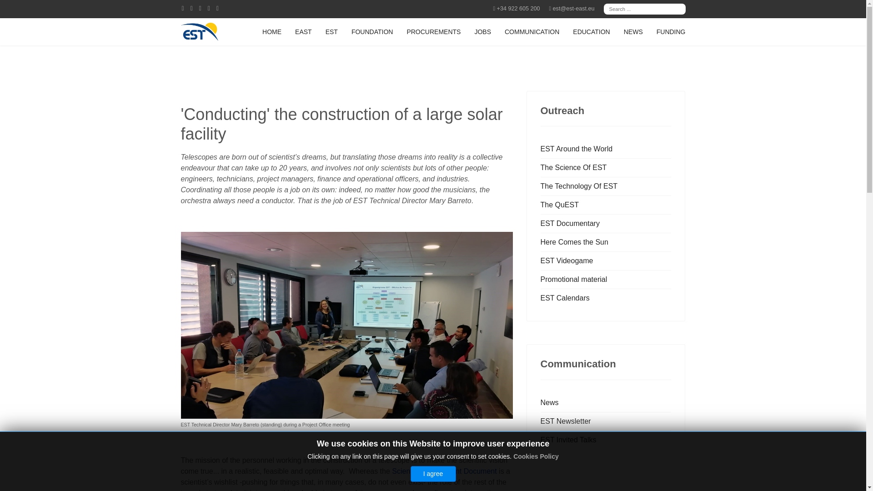  Describe the element at coordinates (671, 32) in the screenshot. I see `FUNDING` at that location.